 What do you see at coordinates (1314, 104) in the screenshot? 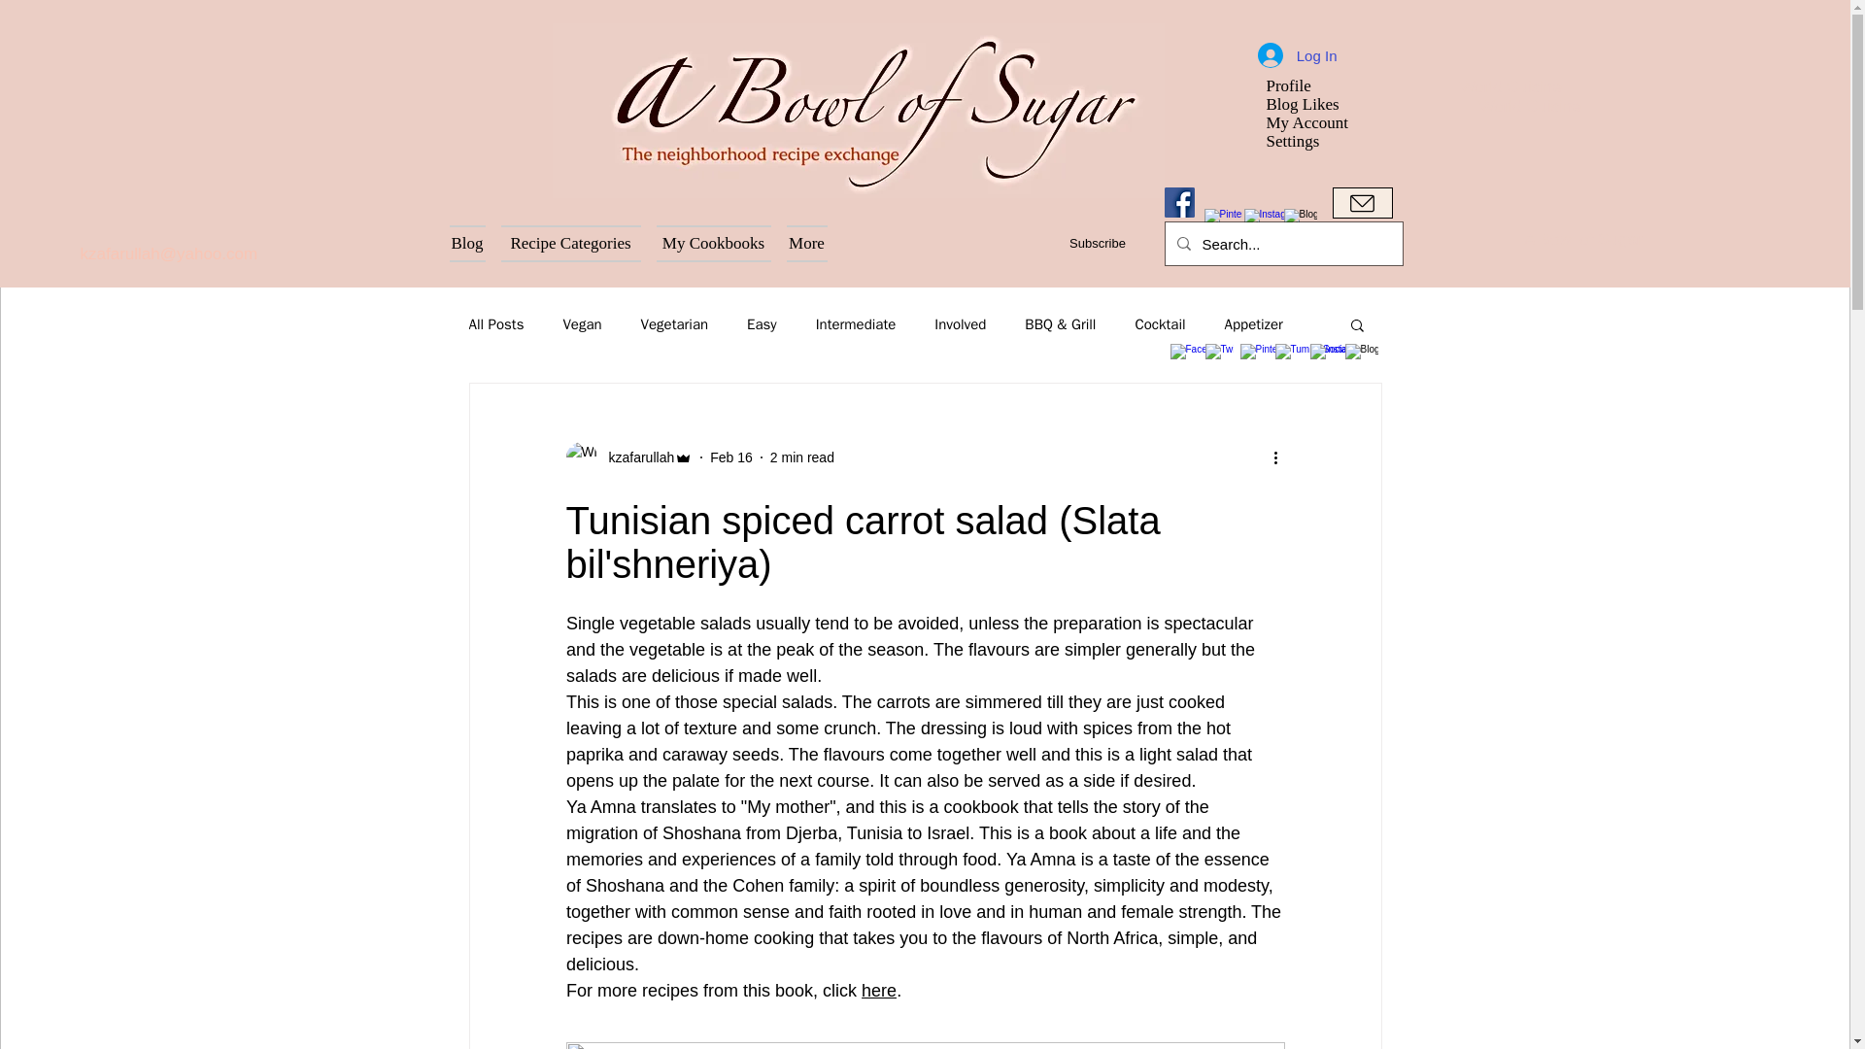
I see `Blog Likes` at bounding box center [1314, 104].